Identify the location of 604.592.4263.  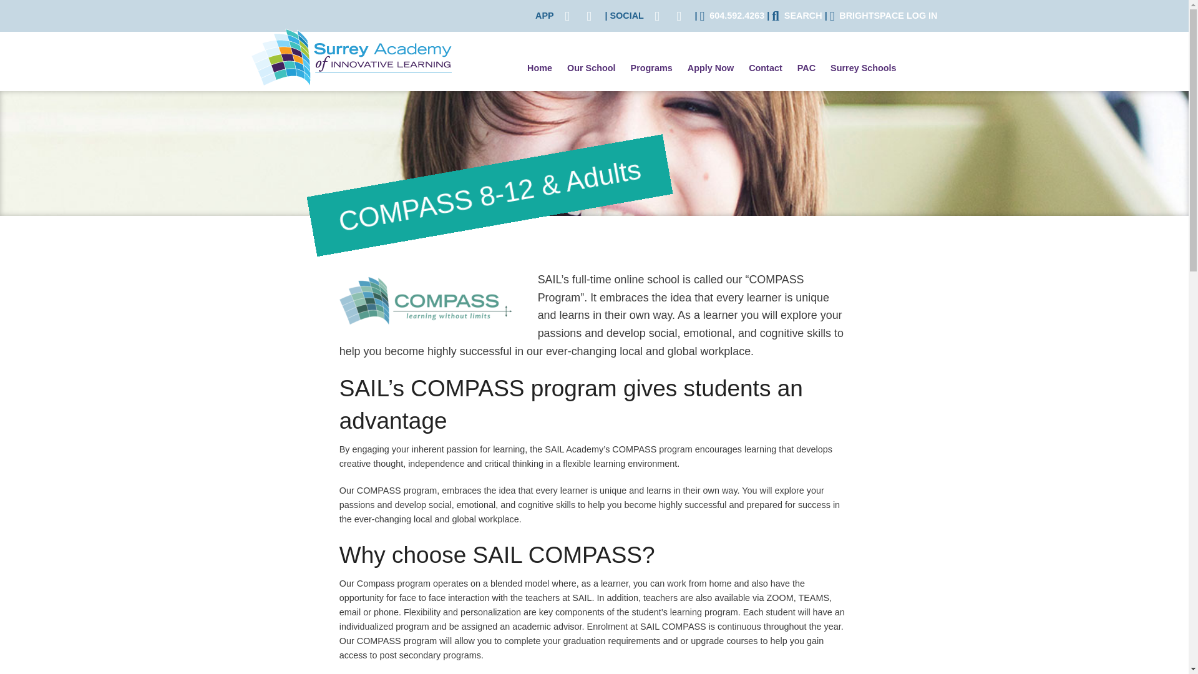
(733, 16).